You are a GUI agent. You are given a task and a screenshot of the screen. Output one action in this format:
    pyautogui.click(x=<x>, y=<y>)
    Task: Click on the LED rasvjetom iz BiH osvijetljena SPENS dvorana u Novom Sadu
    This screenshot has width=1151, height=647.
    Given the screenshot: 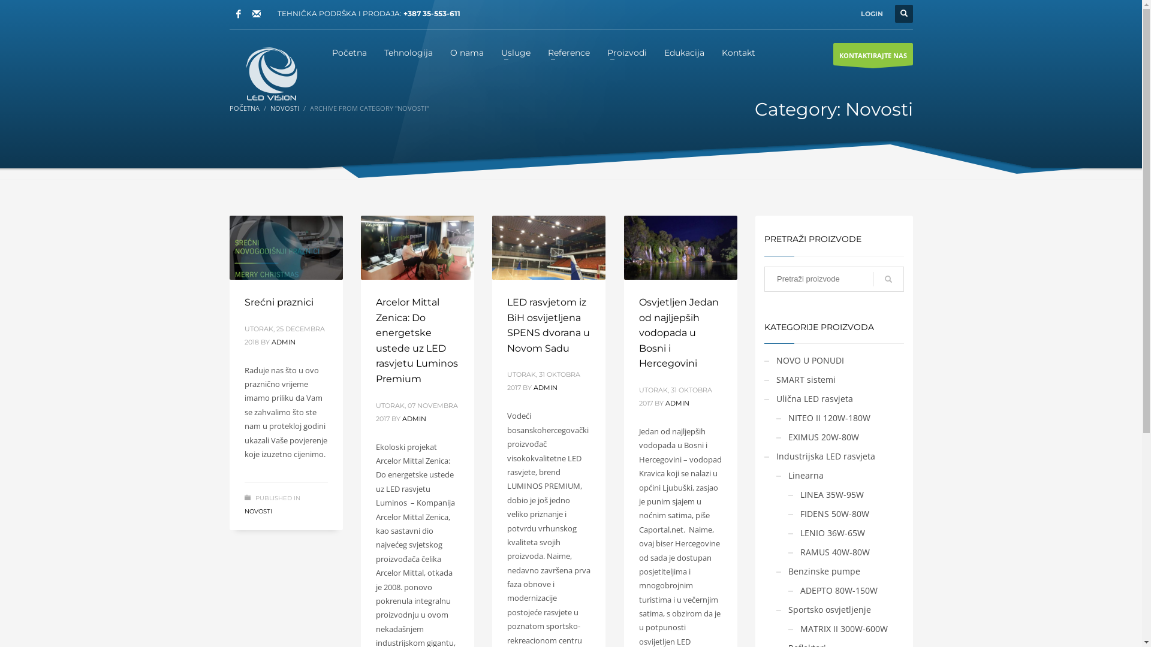 What is the action you would take?
    pyautogui.click(x=548, y=325)
    